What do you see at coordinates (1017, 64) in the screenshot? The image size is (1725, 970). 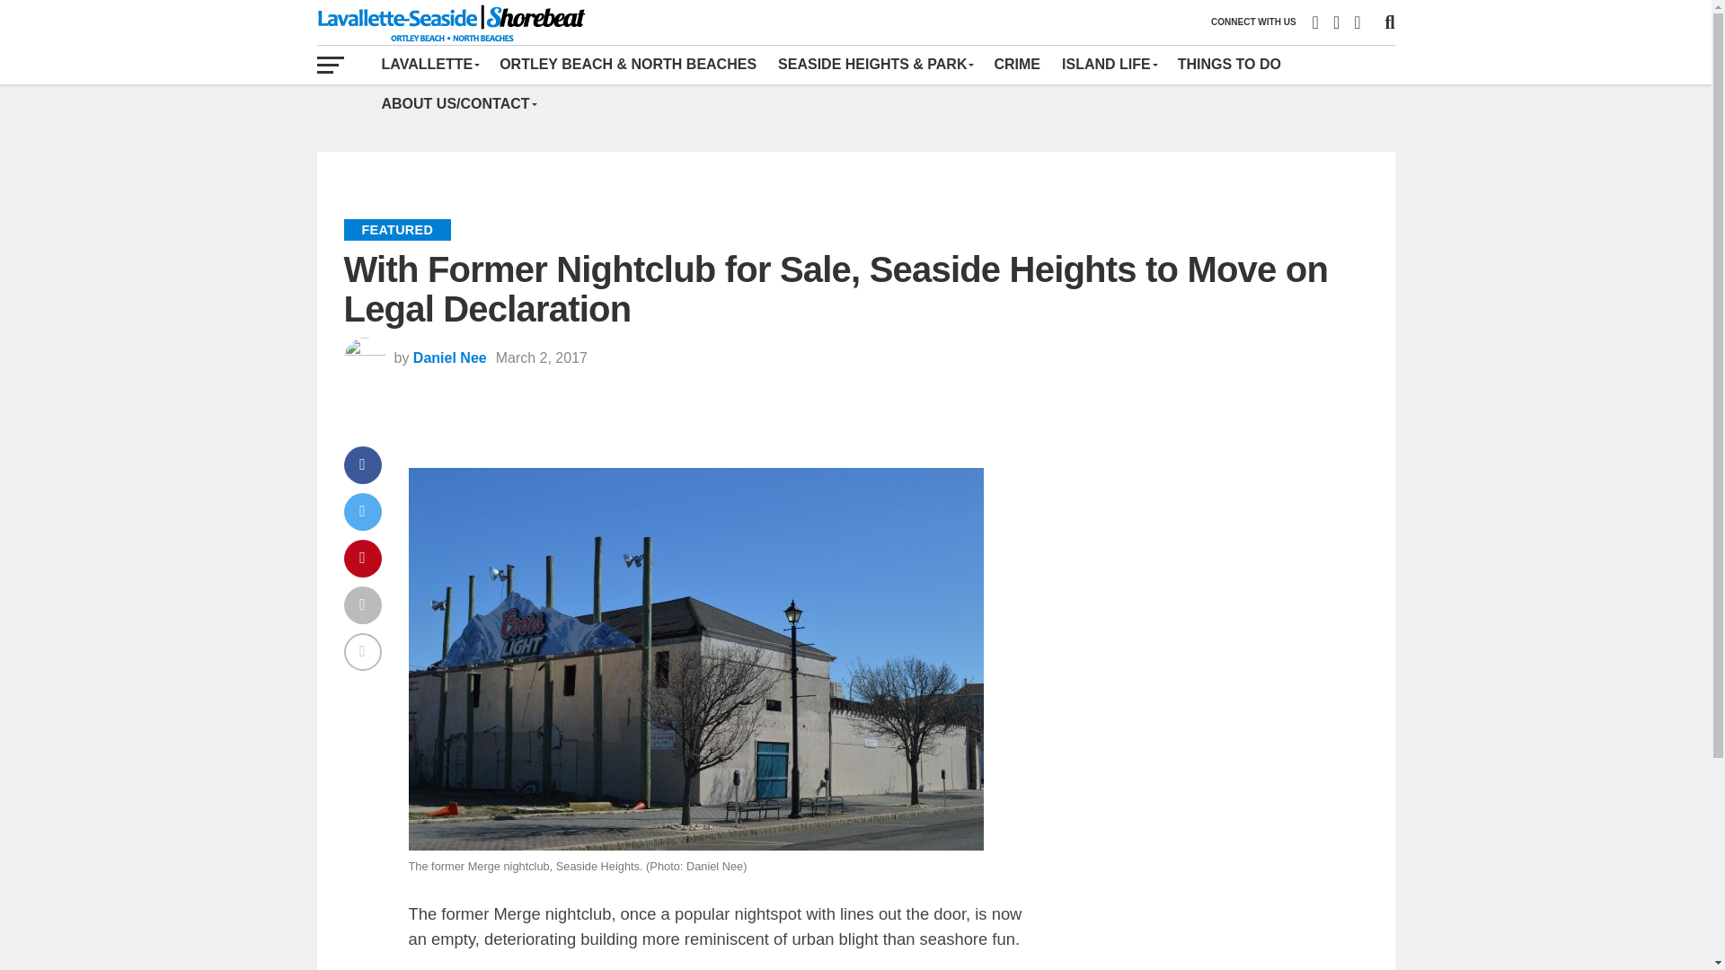 I see `CRIME` at bounding box center [1017, 64].